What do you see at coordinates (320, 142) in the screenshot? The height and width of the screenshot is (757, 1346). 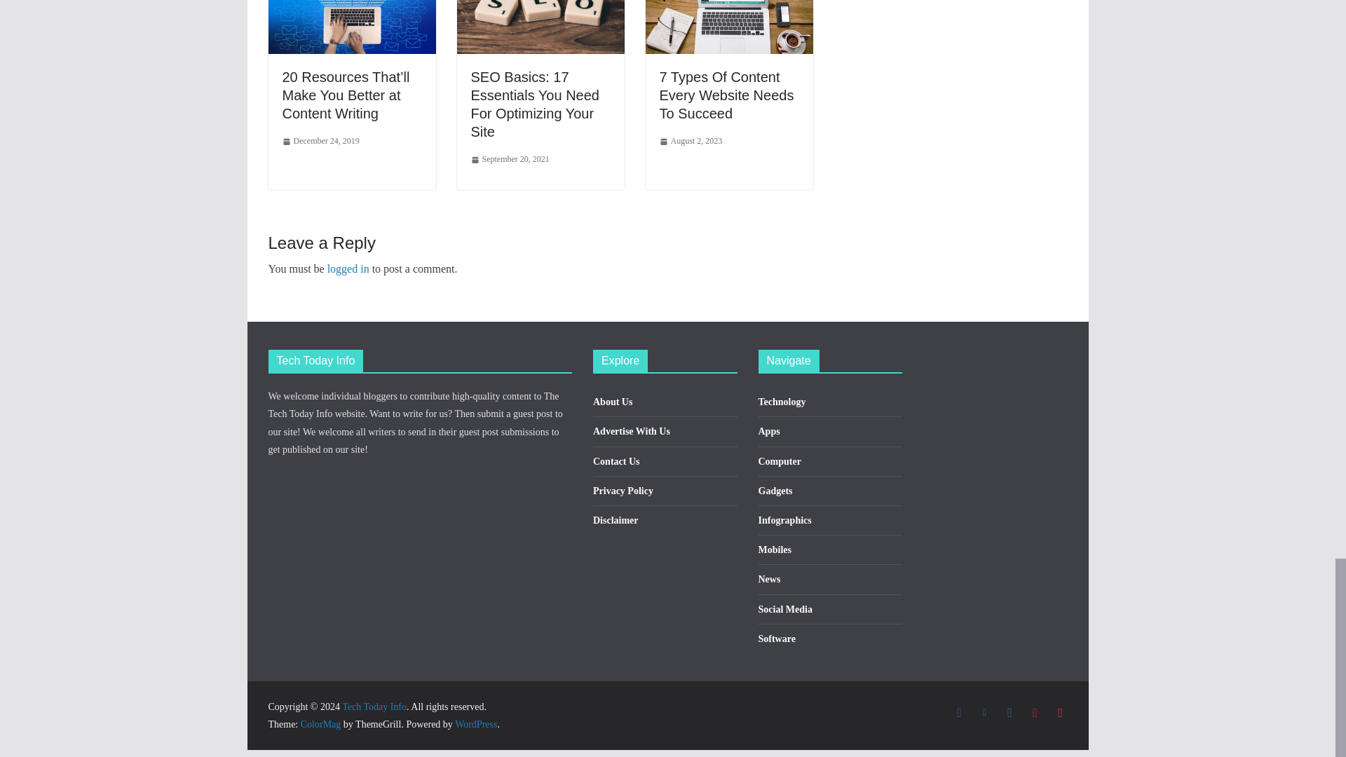 I see `December 24, 2019` at bounding box center [320, 142].